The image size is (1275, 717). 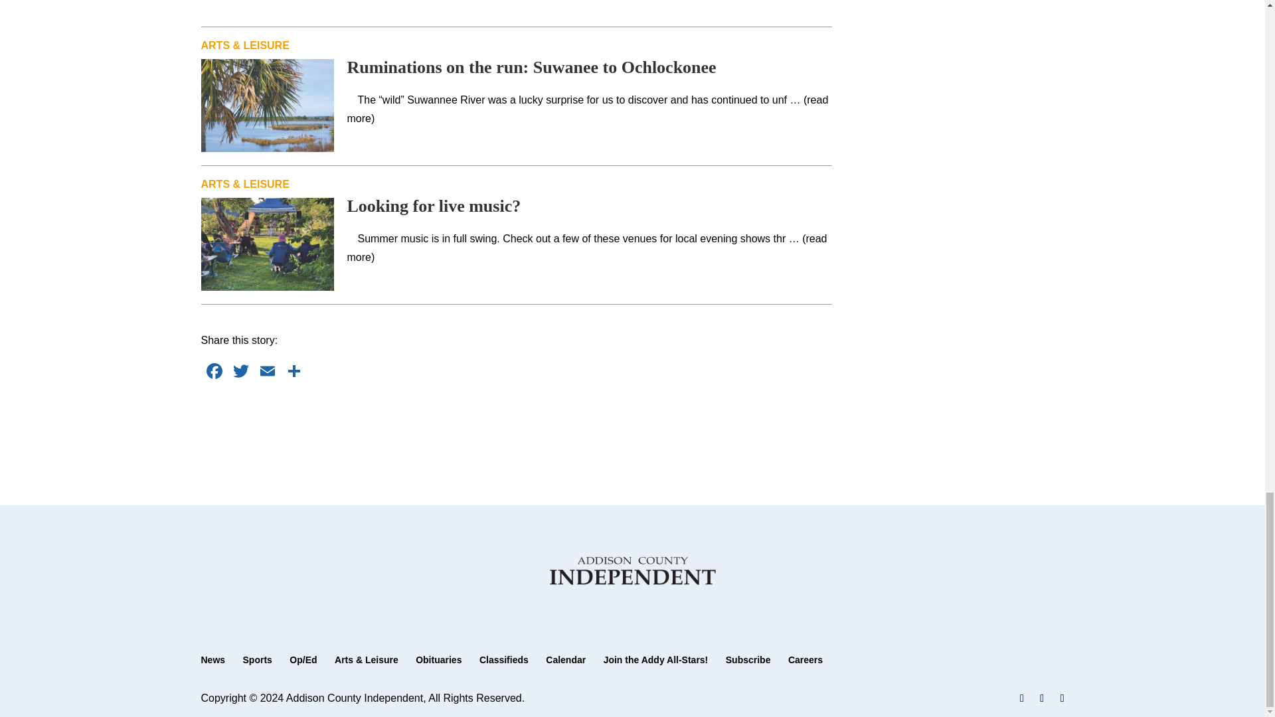 I want to click on Email, so click(x=267, y=372).